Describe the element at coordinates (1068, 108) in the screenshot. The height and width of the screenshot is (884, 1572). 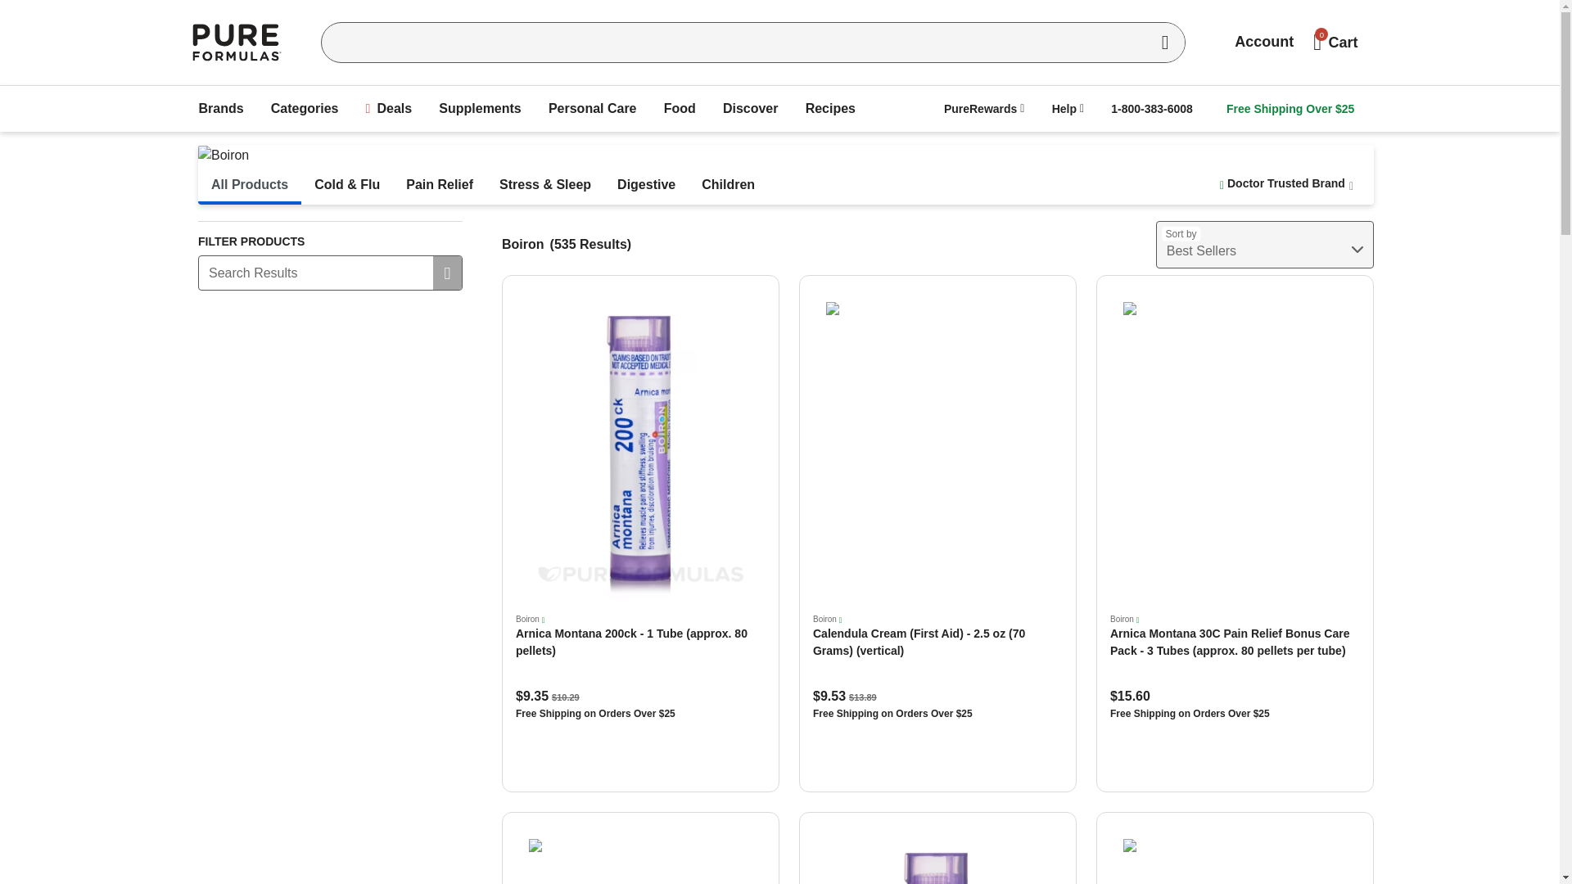
I see `Help` at that location.